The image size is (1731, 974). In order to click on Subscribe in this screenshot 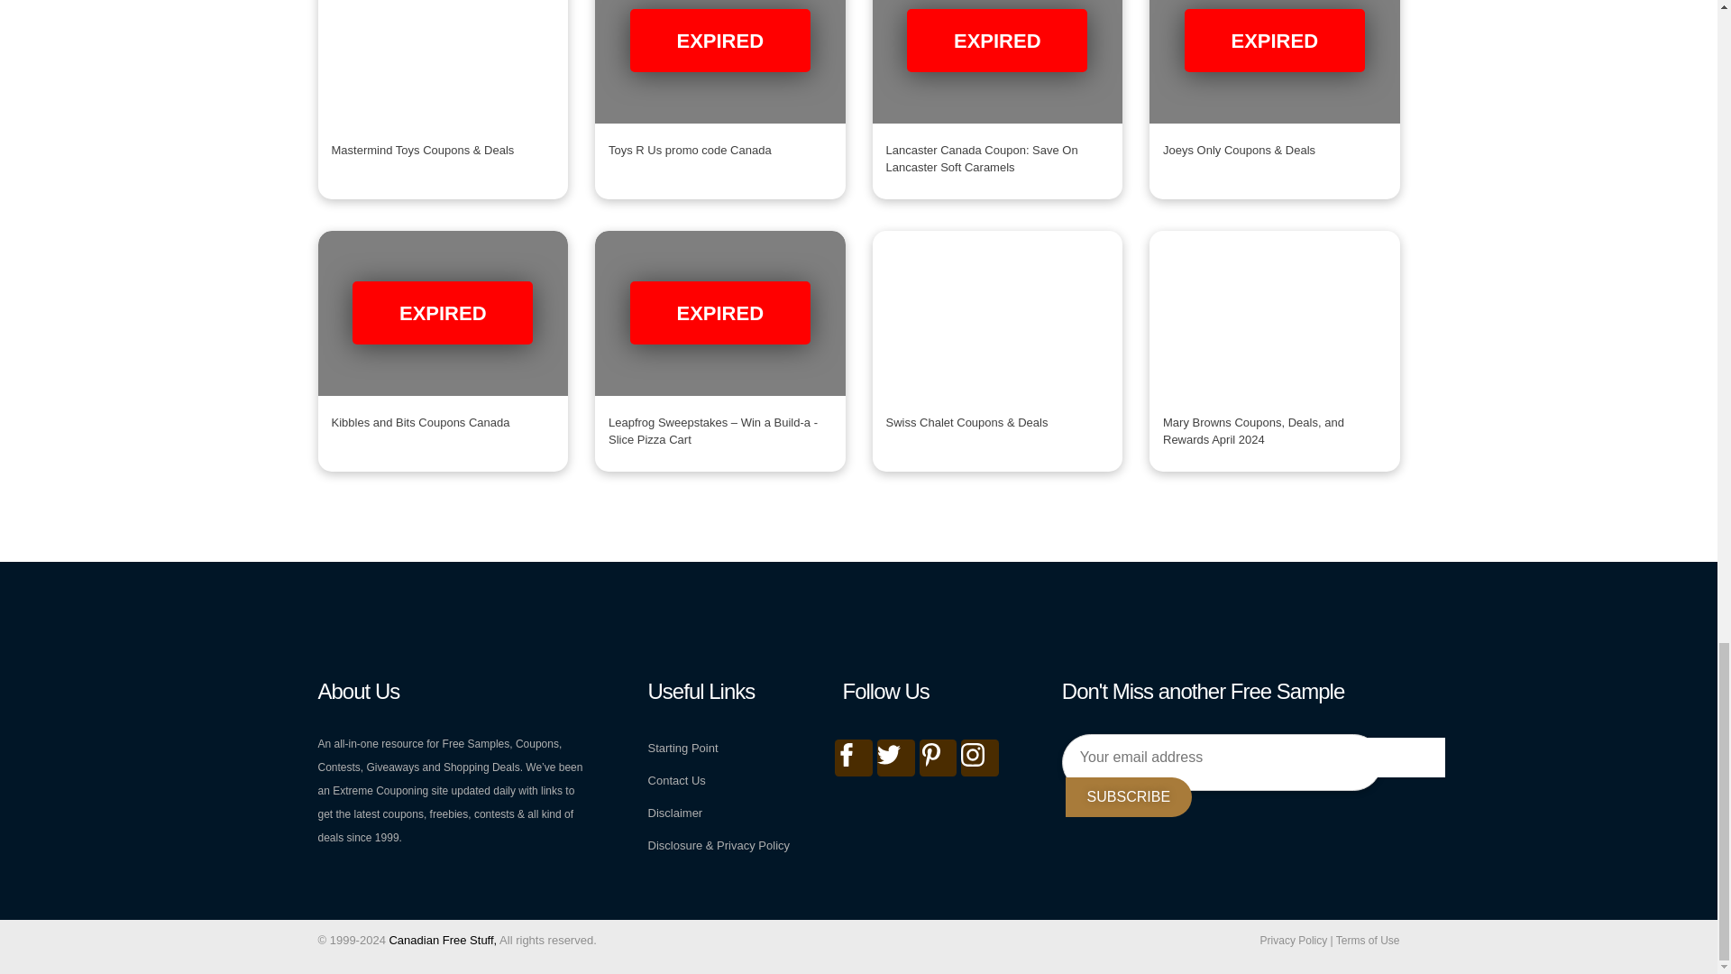, I will do `click(1129, 797)`.